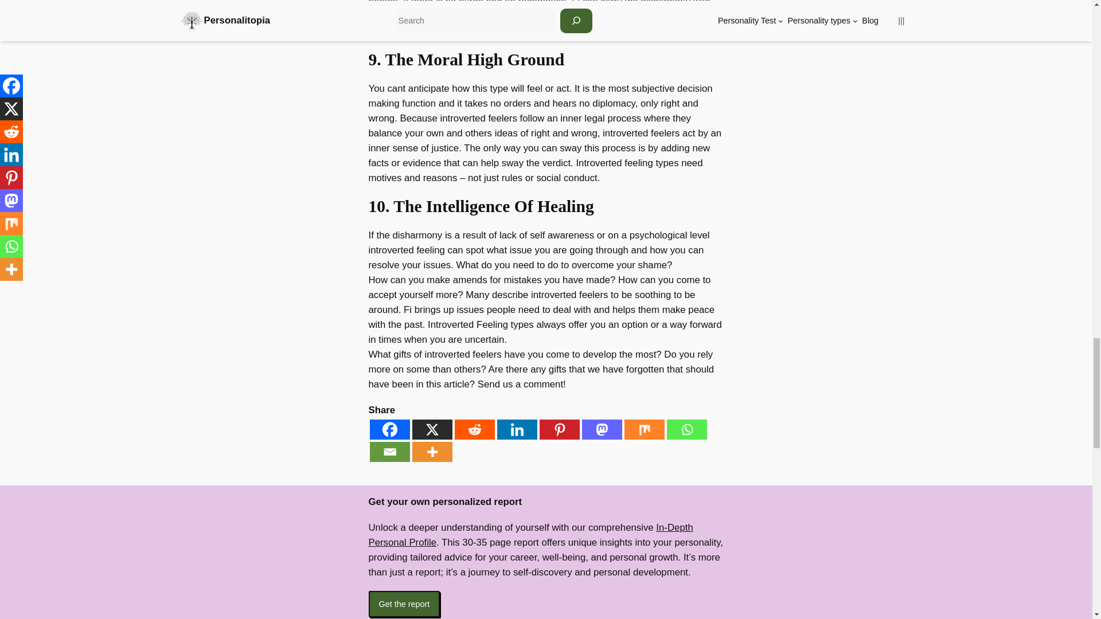  What do you see at coordinates (559, 429) in the screenshot?
I see `Pinterest` at bounding box center [559, 429].